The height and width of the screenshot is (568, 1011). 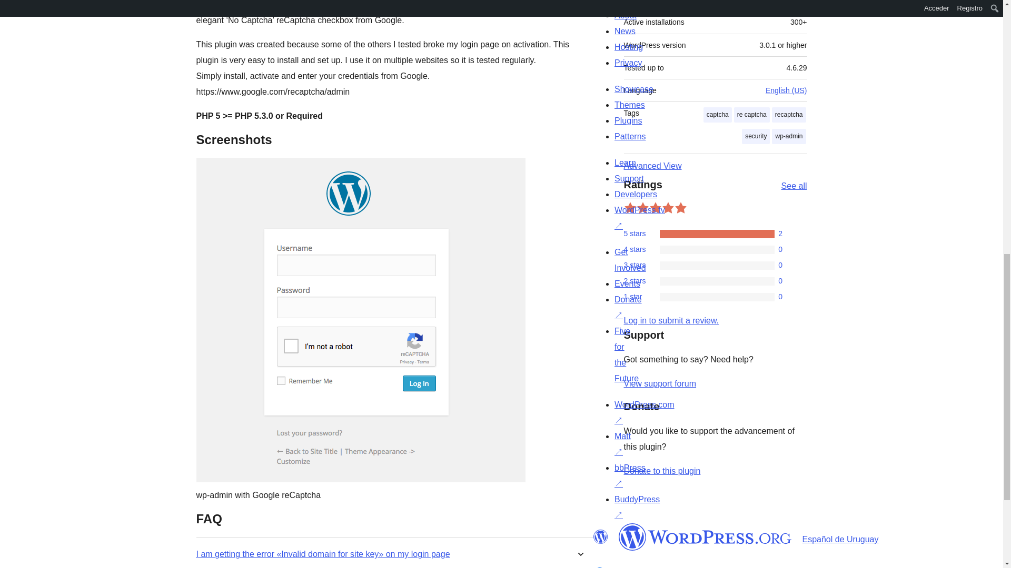 I want to click on WordPress.org, so click(x=705, y=536).